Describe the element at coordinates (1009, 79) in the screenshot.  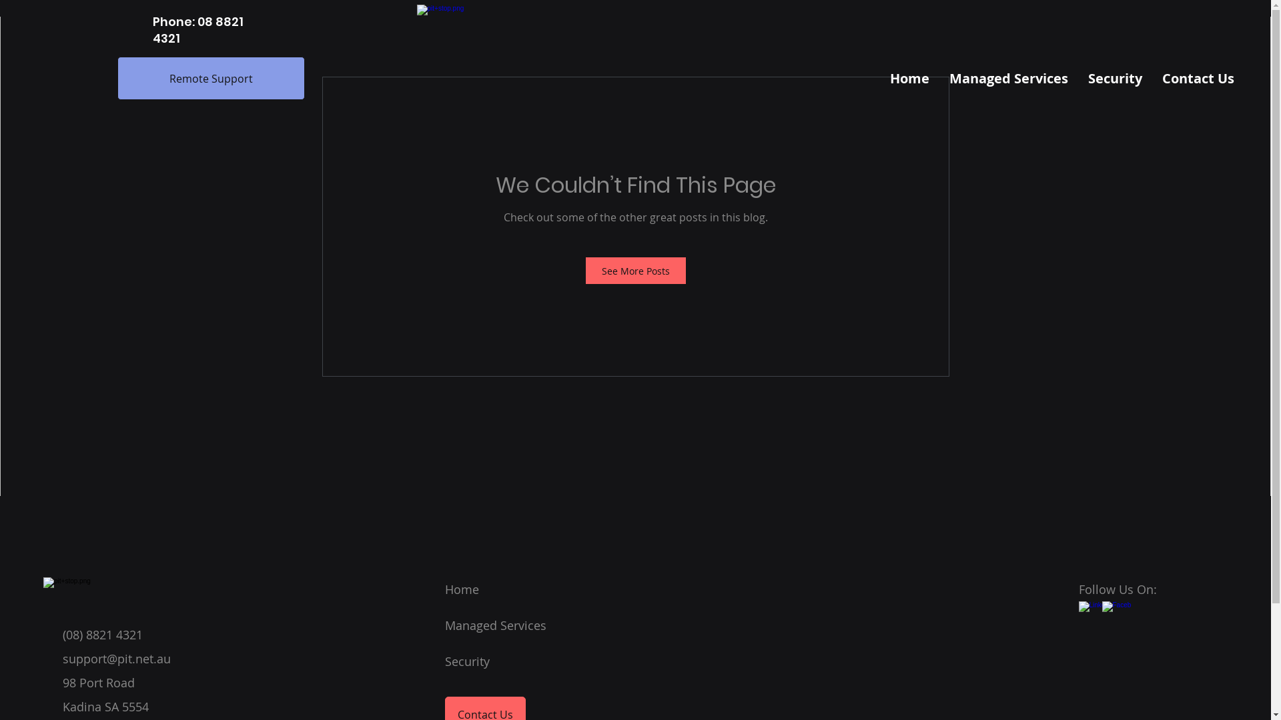
I see `Managed Services` at that location.